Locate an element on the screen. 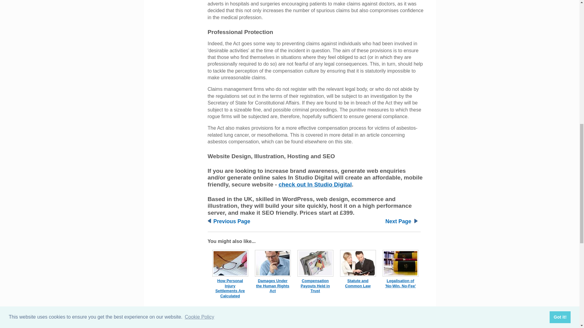  Next Page is located at coordinates (398, 221).